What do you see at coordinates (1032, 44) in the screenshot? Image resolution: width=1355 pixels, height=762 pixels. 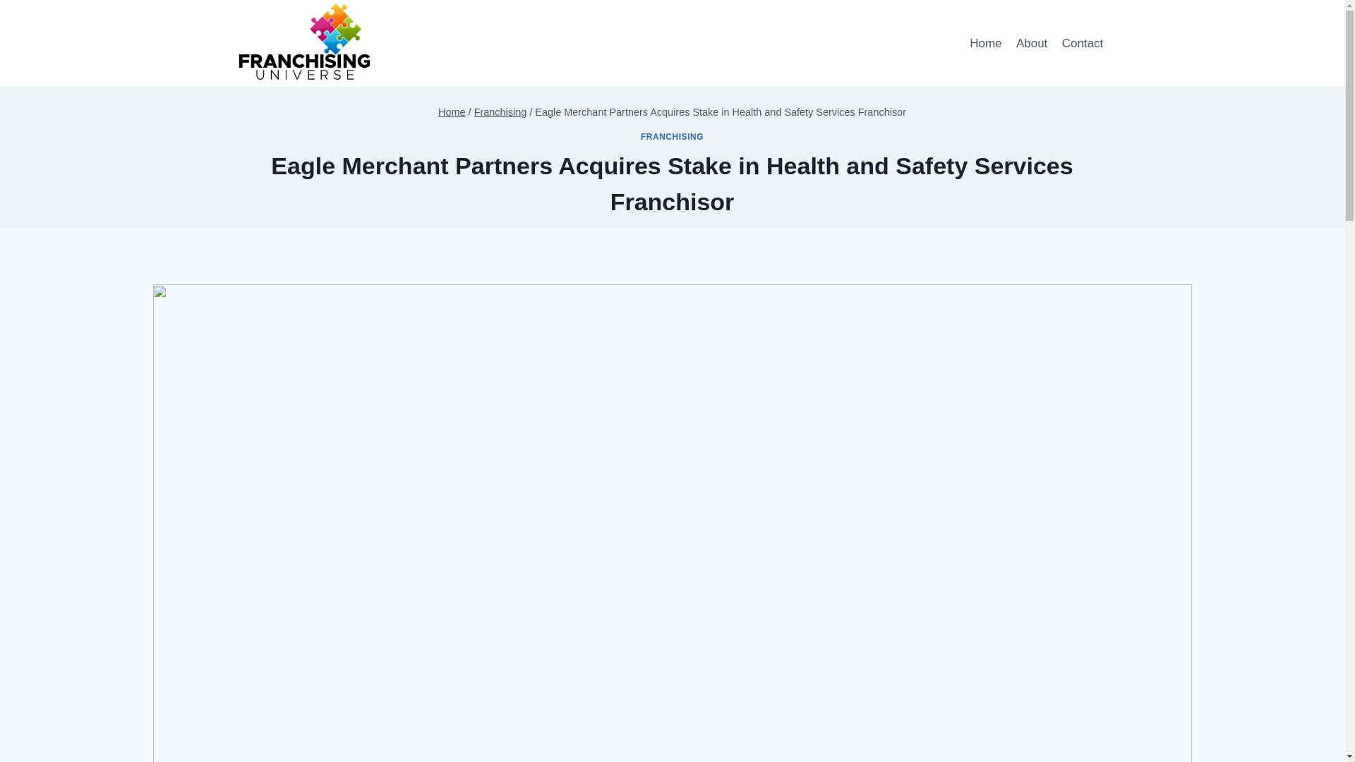 I see `About` at bounding box center [1032, 44].